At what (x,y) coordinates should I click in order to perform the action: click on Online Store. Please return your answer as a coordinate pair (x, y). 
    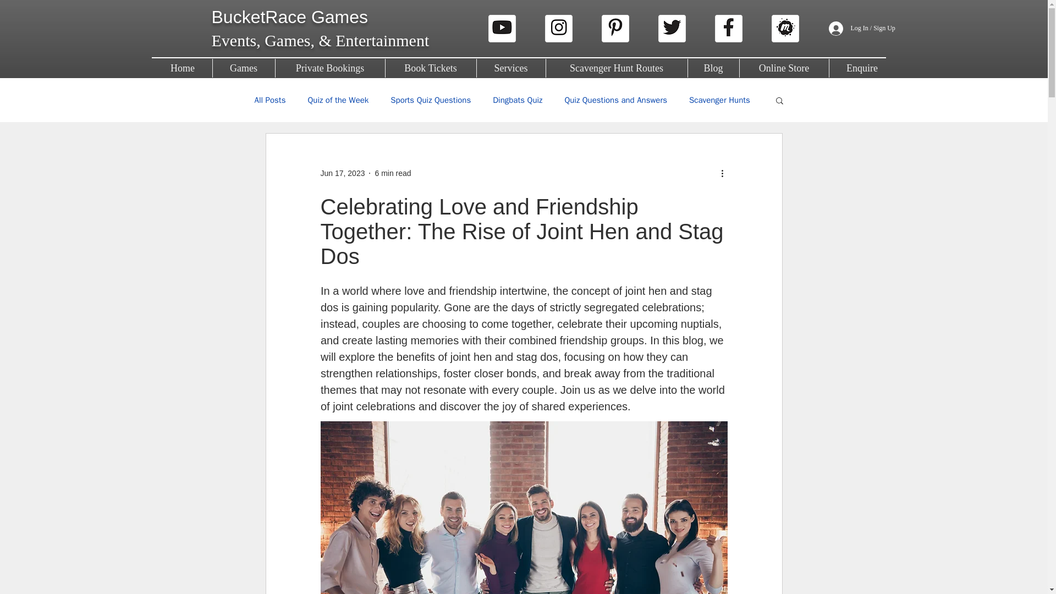
    Looking at the image, I should click on (783, 68).